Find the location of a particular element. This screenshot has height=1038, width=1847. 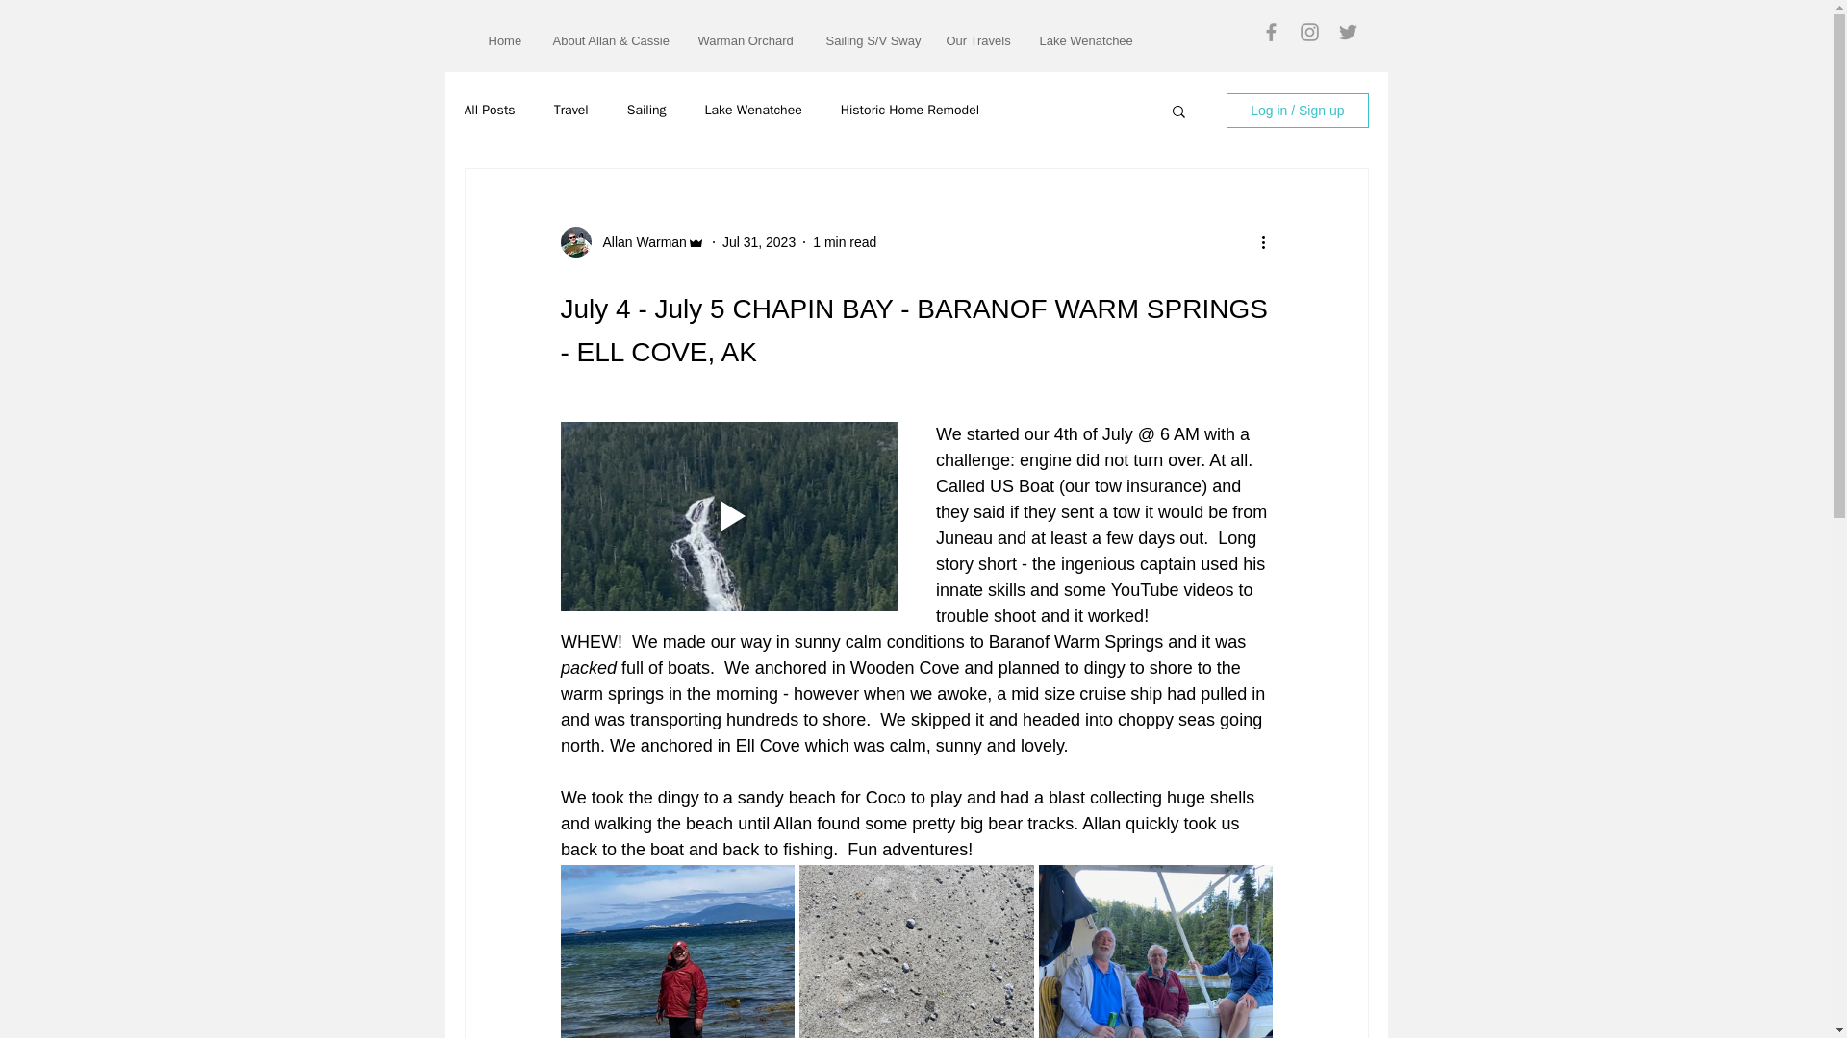

Sailing is located at coordinates (646, 110).